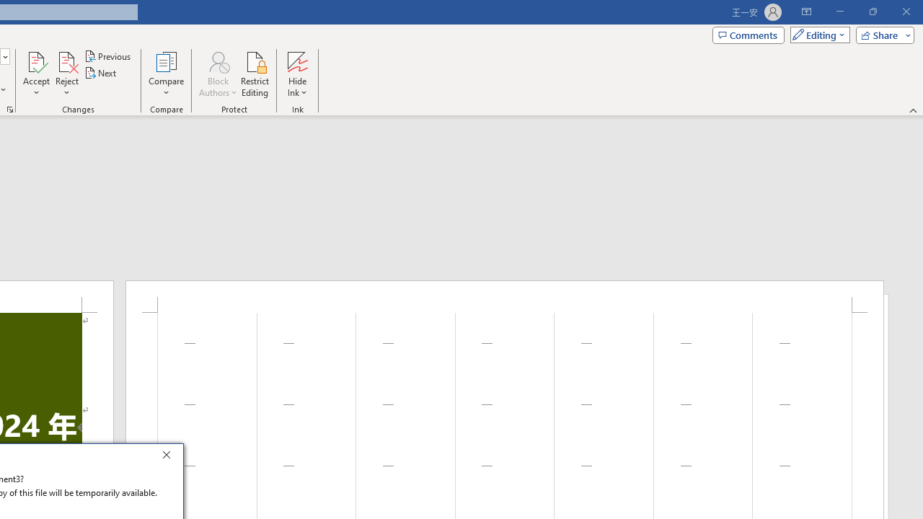 Image resolution: width=923 pixels, height=519 pixels. Describe the element at coordinates (36, 74) in the screenshot. I see `Accept` at that location.